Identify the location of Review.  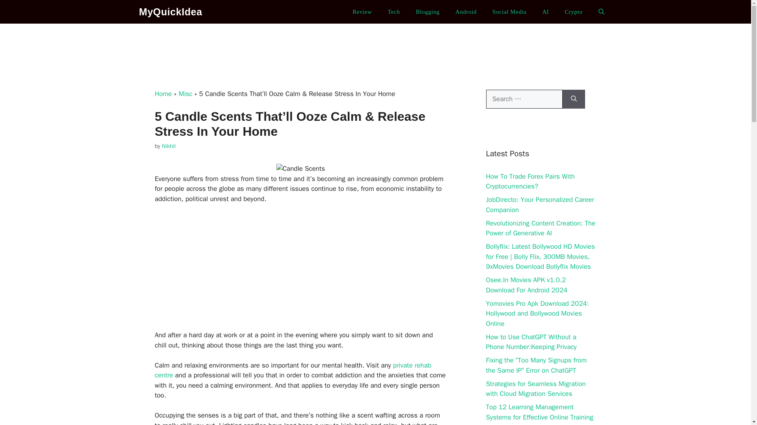
(362, 12).